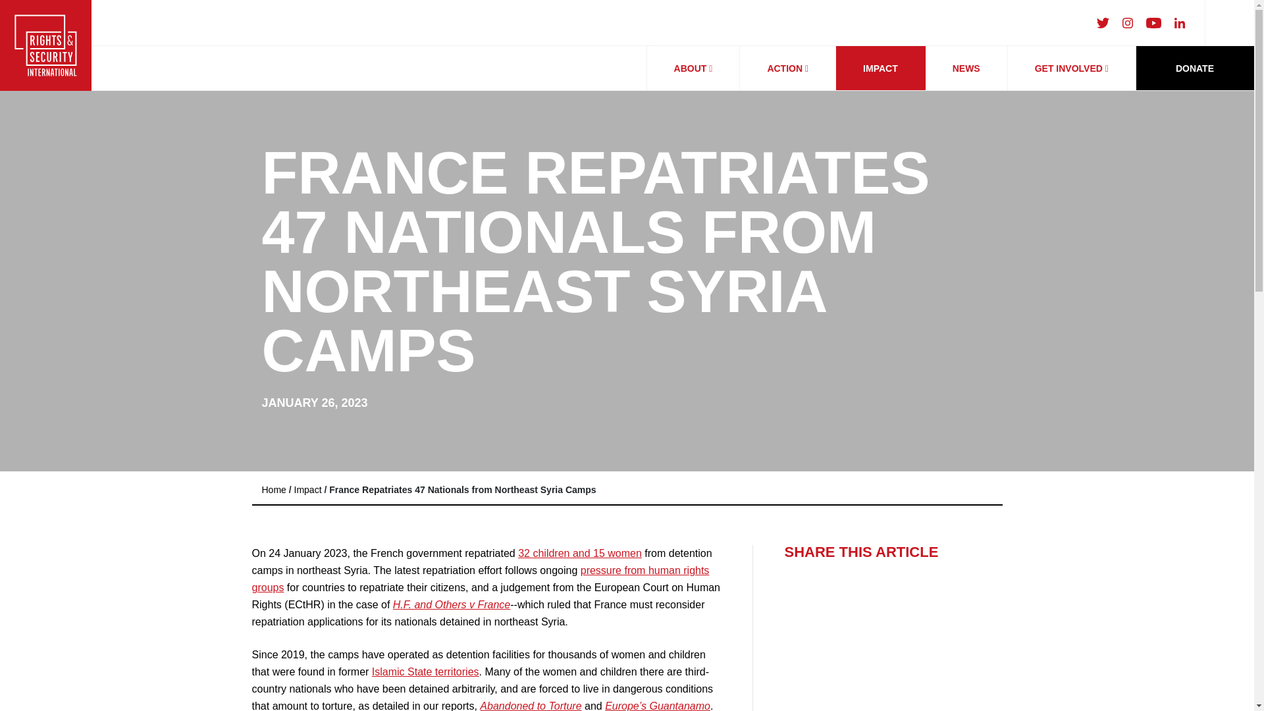  What do you see at coordinates (308, 489) in the screenshot?
I see `Impact` at bounding box center [308, 489].